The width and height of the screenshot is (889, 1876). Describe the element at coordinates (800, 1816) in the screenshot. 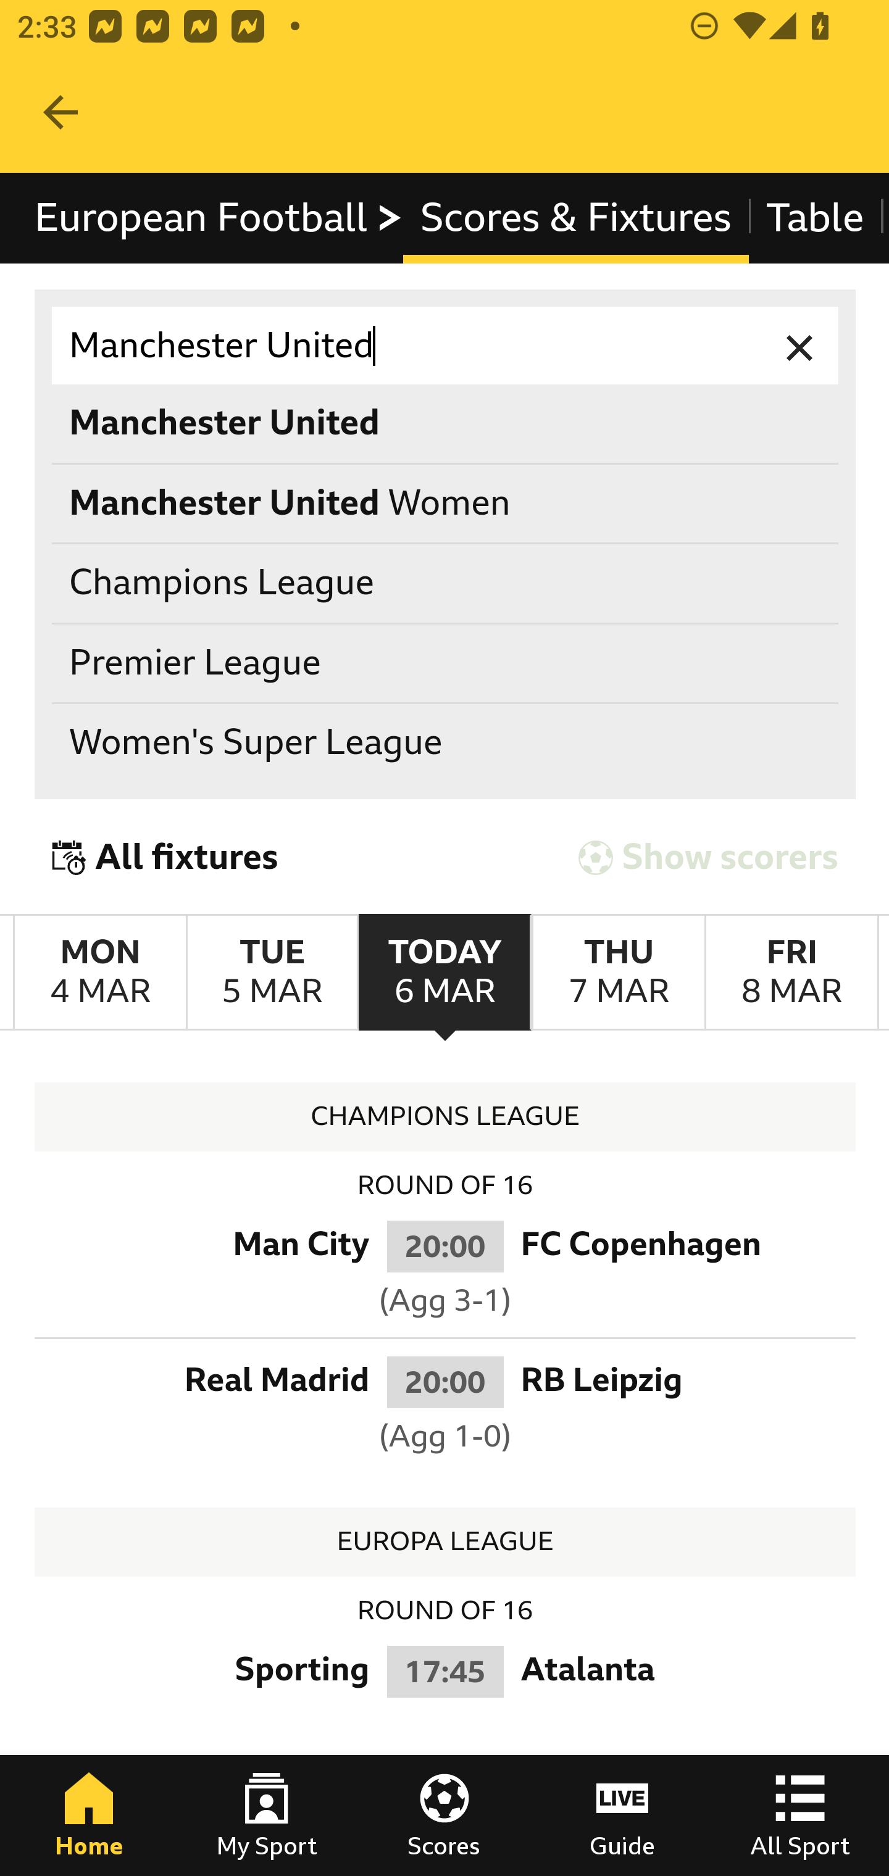

I see `All Sport` at that location.